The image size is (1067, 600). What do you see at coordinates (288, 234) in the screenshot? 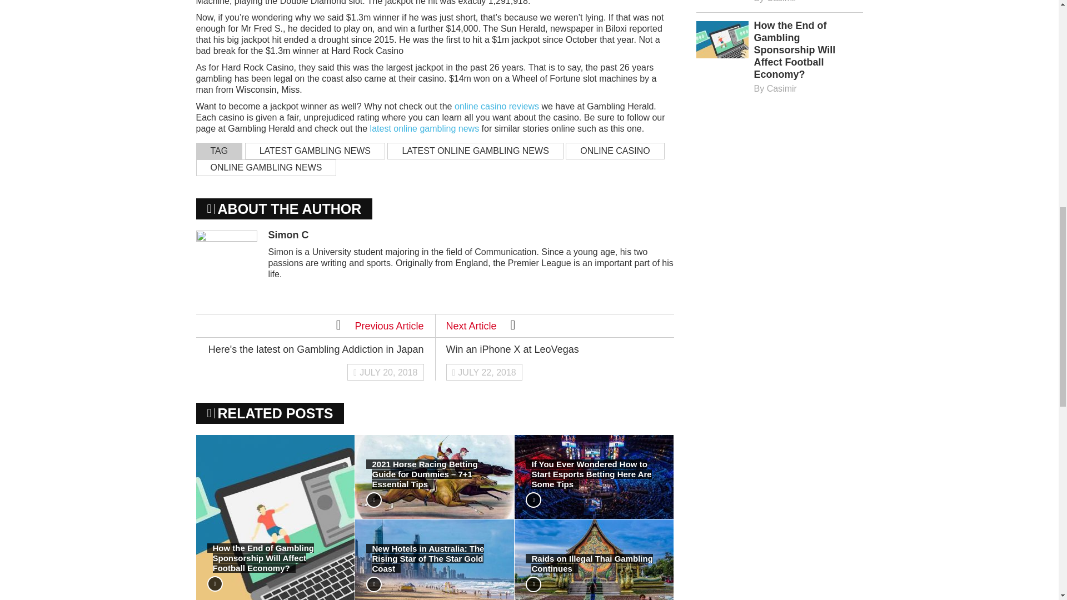
I see `Posts by Simon C` at bounding box center [288, 234].